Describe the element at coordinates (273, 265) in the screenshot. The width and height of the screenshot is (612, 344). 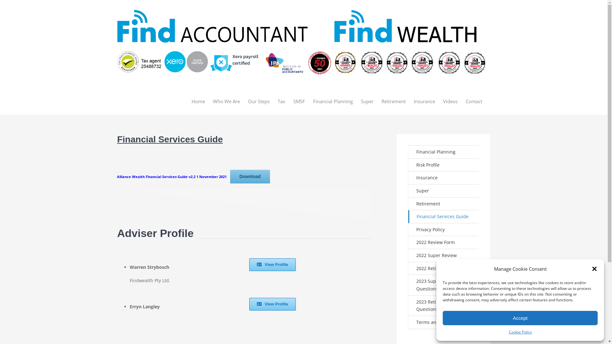
I see `View Profile` at that location.